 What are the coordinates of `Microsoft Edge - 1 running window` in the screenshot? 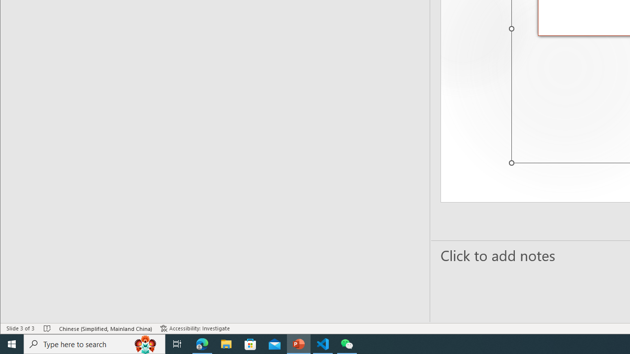 It's located at (202, 344).